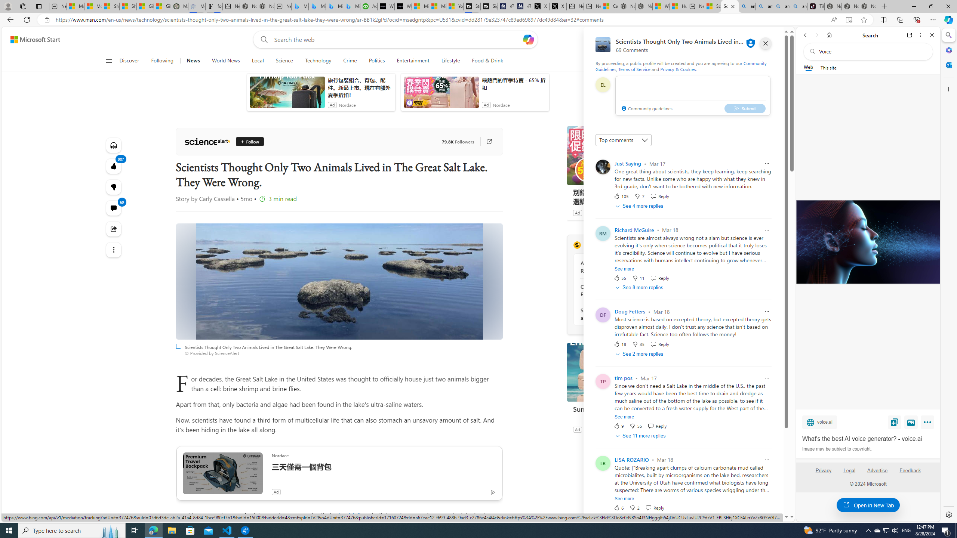  I want to click on Just Saying, so click(628, 163).